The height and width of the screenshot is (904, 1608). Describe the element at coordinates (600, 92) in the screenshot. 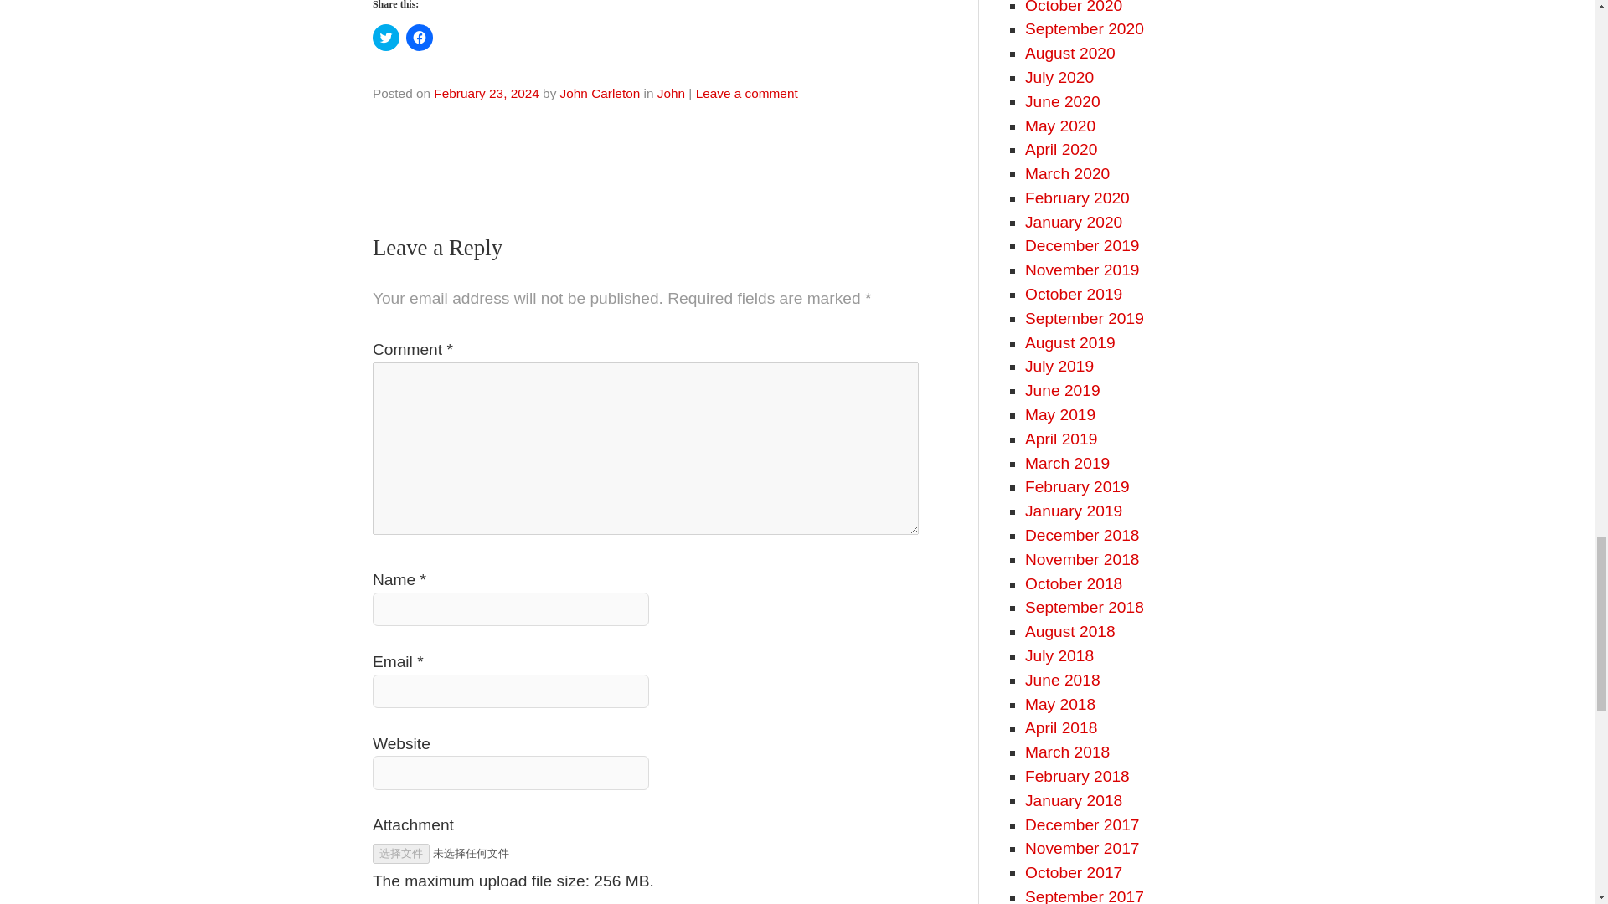

I see `John Carleton` at that location.